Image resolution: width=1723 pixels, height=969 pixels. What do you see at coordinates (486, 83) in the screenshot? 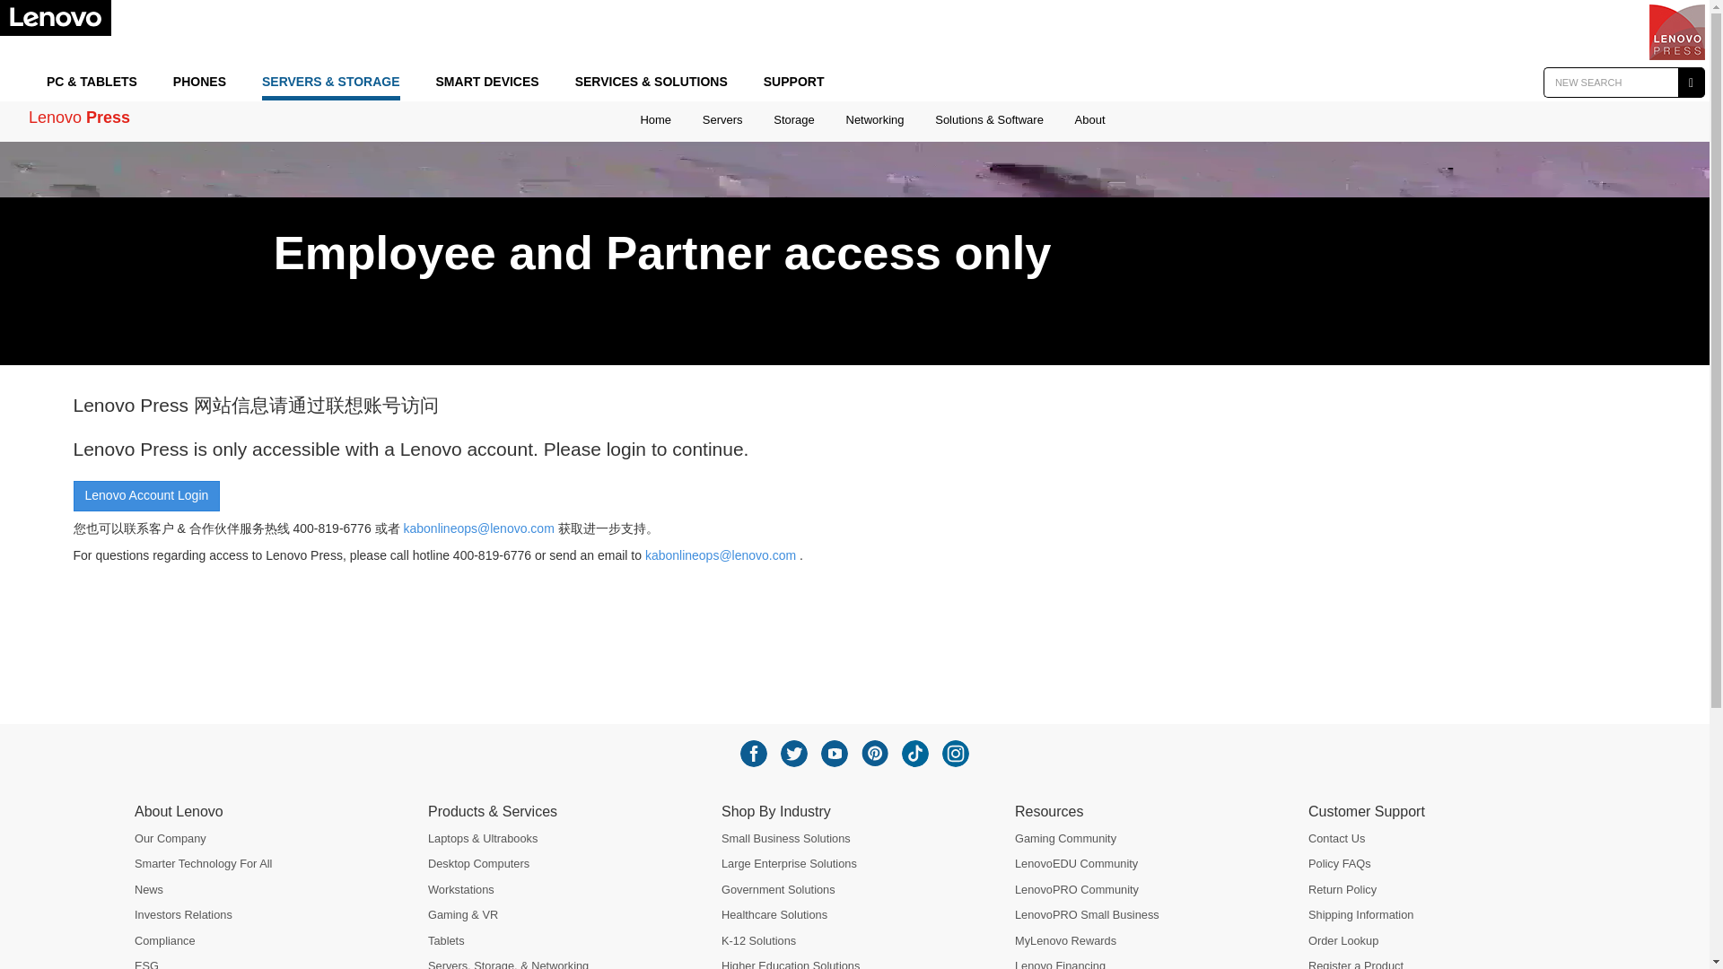
I see `SMART DEVICES` at bounding box center [486, 83].